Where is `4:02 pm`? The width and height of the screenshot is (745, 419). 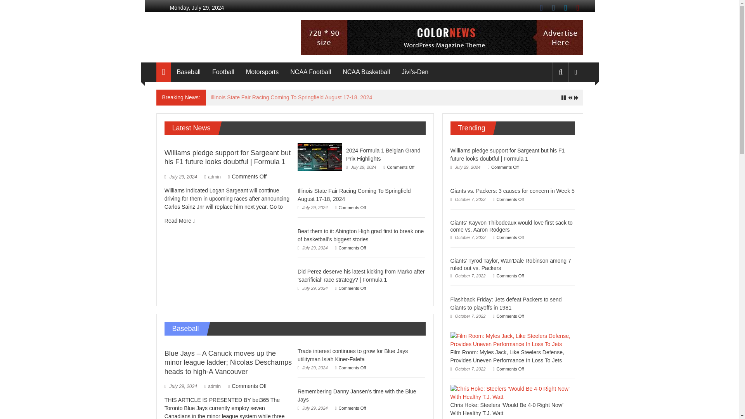 4:02 pm is located at coordinates (361, 167).